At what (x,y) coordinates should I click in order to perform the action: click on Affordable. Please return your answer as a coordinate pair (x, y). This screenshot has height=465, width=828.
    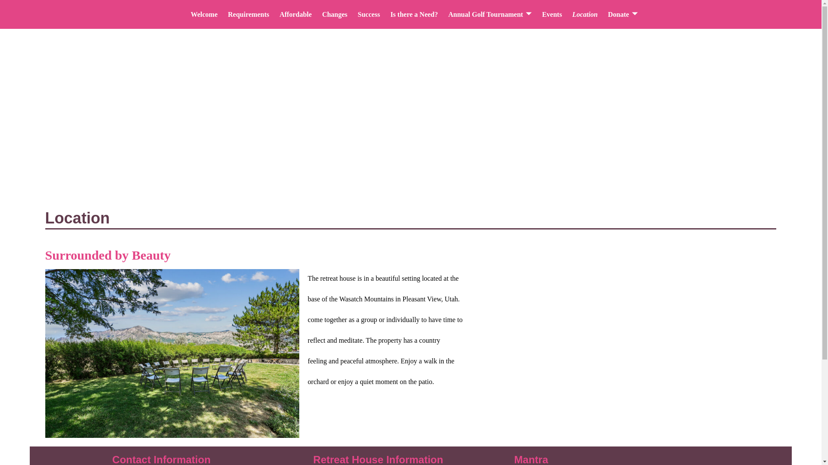
    Looking at the image, I should click on (295, 14).